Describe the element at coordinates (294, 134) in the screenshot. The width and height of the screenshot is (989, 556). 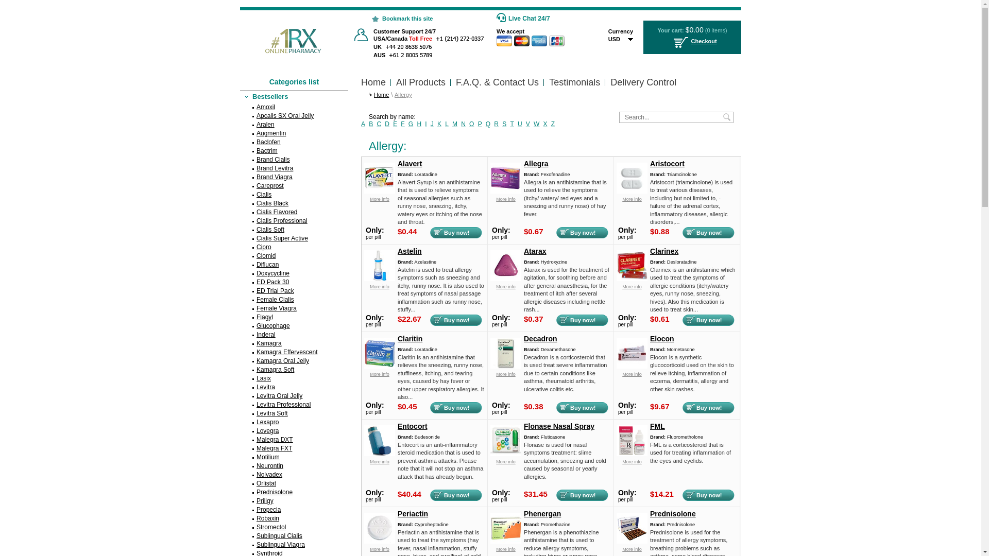
I see `Augmentin` at that location.